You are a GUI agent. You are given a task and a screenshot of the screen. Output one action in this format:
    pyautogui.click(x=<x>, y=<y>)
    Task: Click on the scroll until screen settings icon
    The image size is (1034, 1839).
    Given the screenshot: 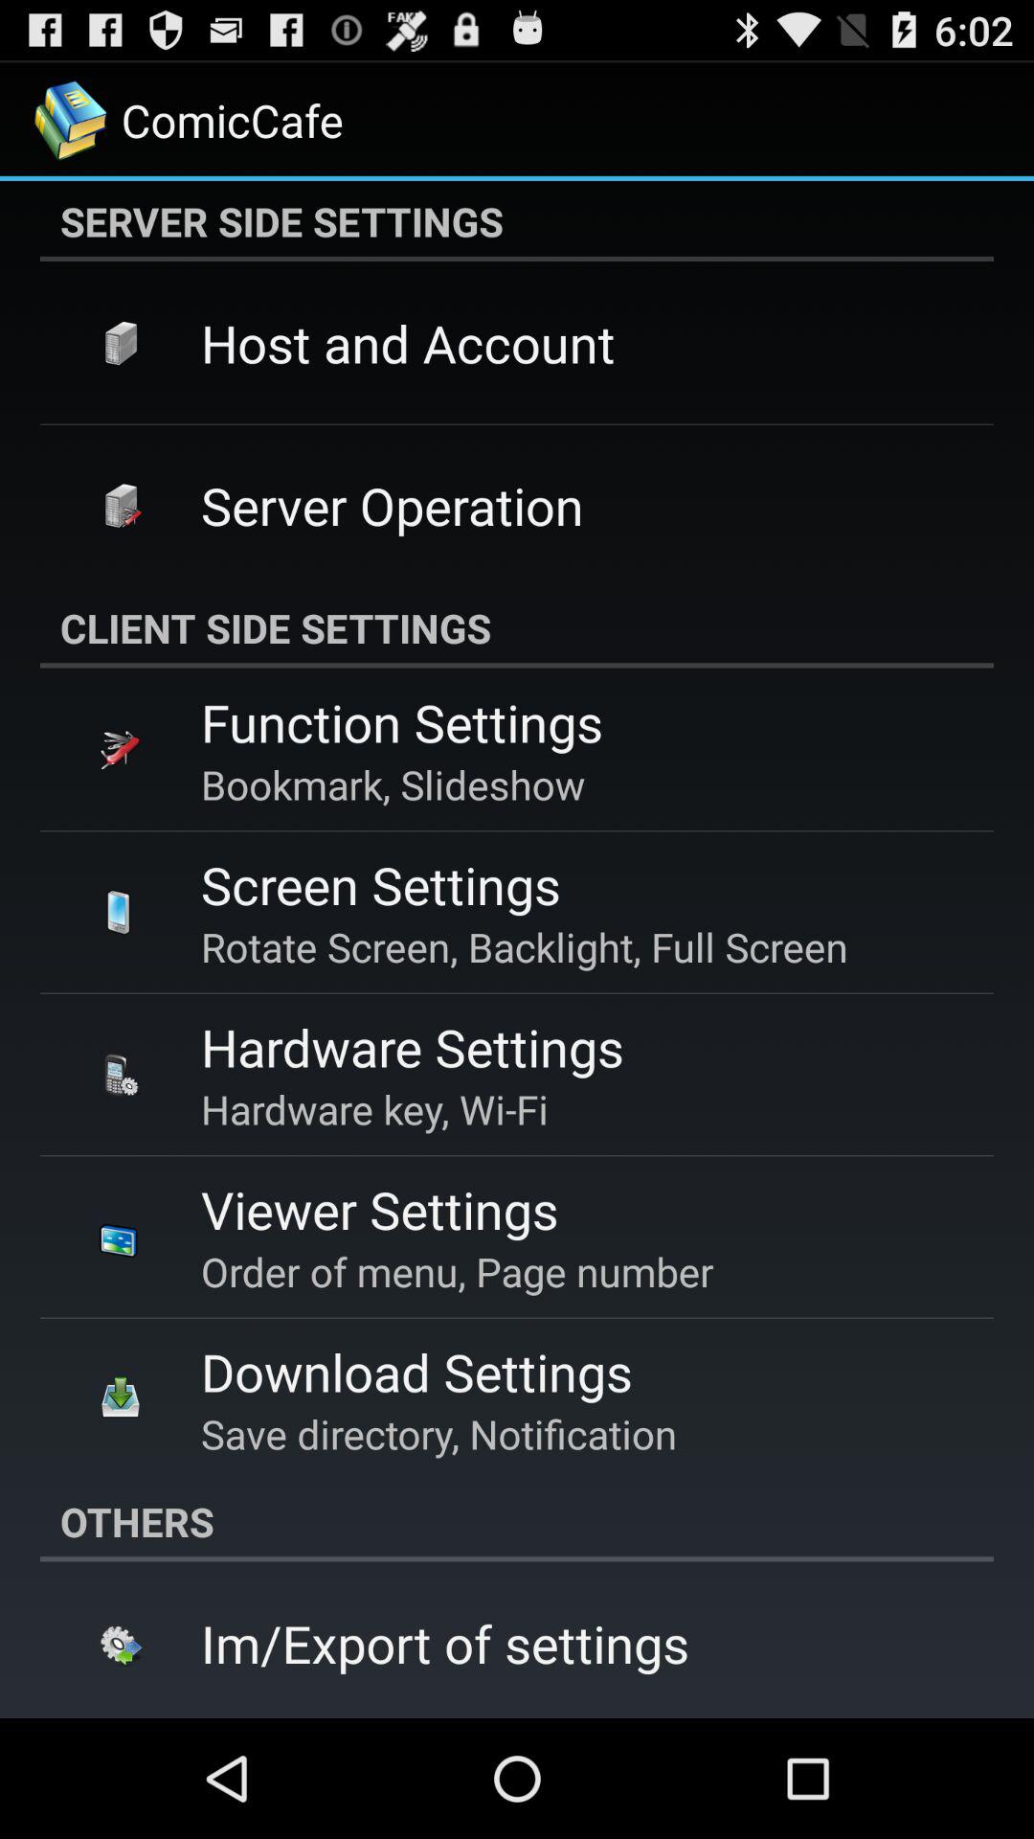 What is the action you would take?
    pyautogui.click(x=381, y=885)
    